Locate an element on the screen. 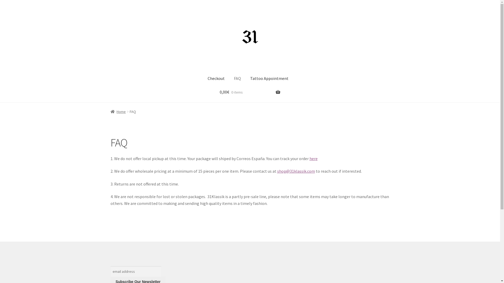 This screenshot has width=504, height=283. Skip to navigation is located at coordinates (110, 11).